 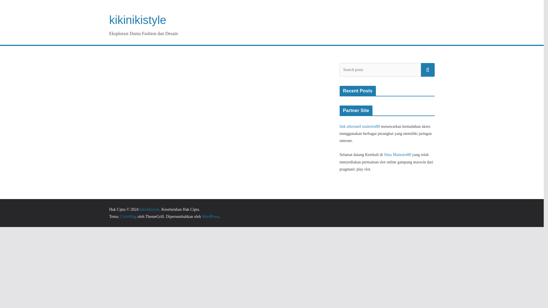 What do you see at coordinates (210, 216) in the screenshot?
I see `WordPress` at bounding box center [210, 216].